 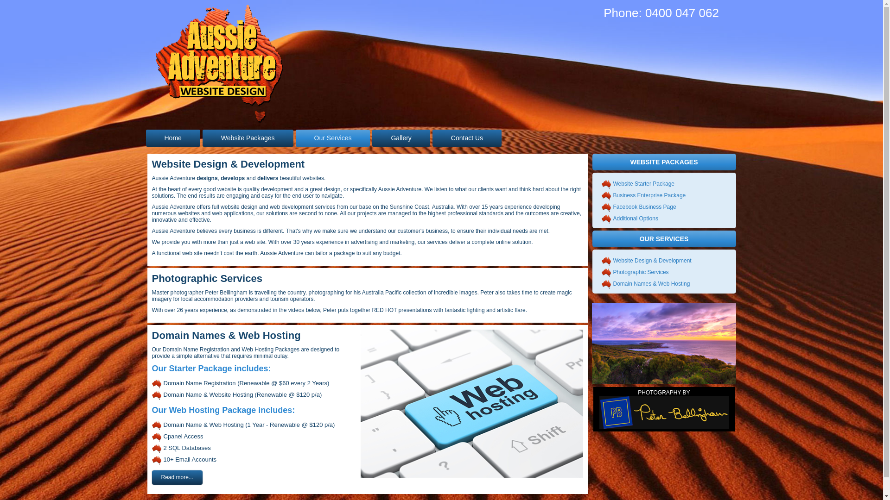 I want to click on Photographic Services, so click(x=641, y=272).